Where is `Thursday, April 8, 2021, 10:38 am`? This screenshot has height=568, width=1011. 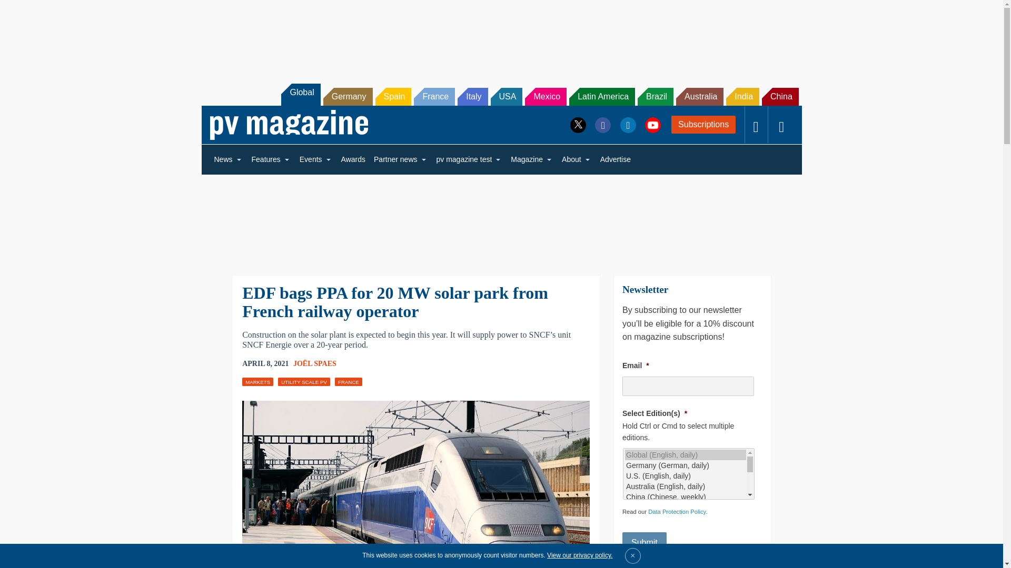 Thursday, April 8, 2021, 10:38 am is located at coordinates (265, 364).